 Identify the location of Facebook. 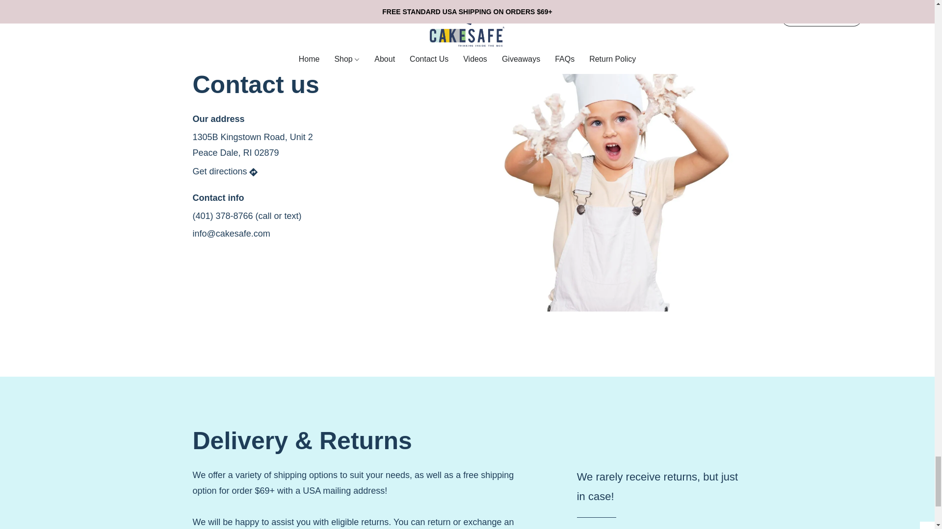
(203, 269).